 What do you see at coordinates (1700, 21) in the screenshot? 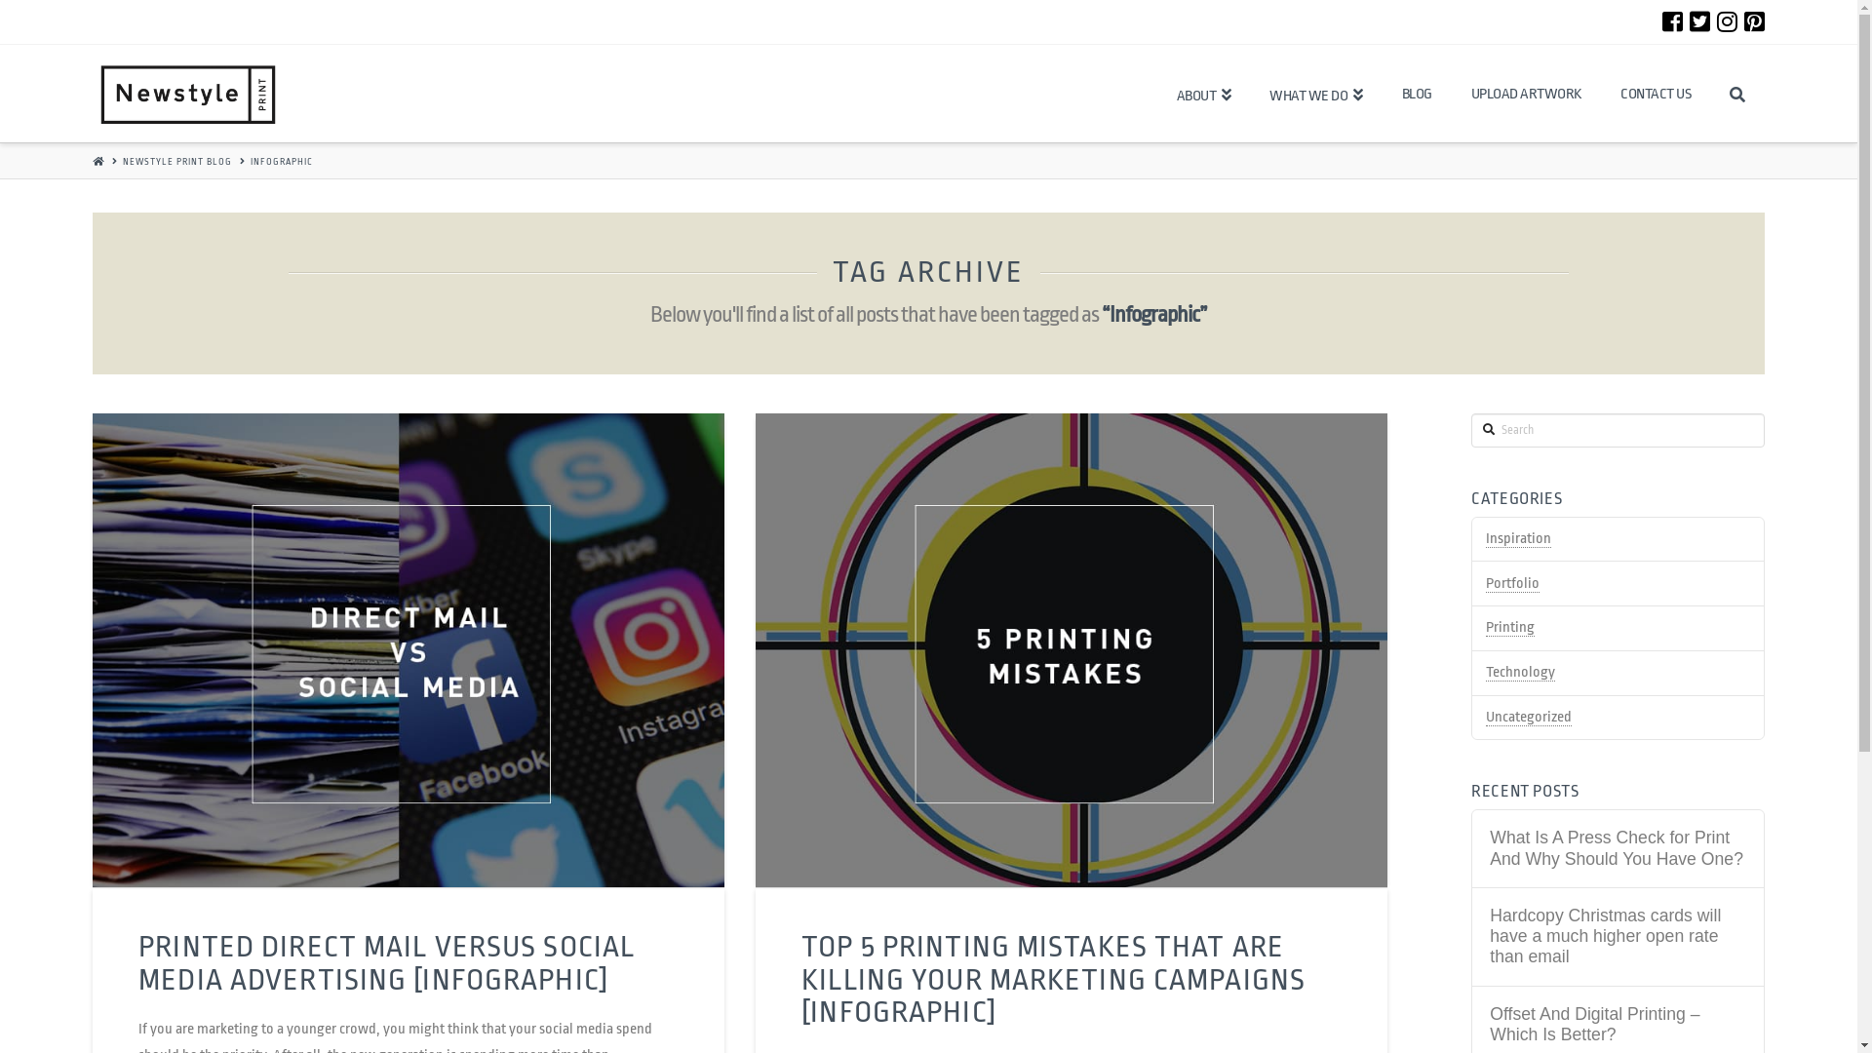
I see `Twitter` at bounding box center [1700, 21].